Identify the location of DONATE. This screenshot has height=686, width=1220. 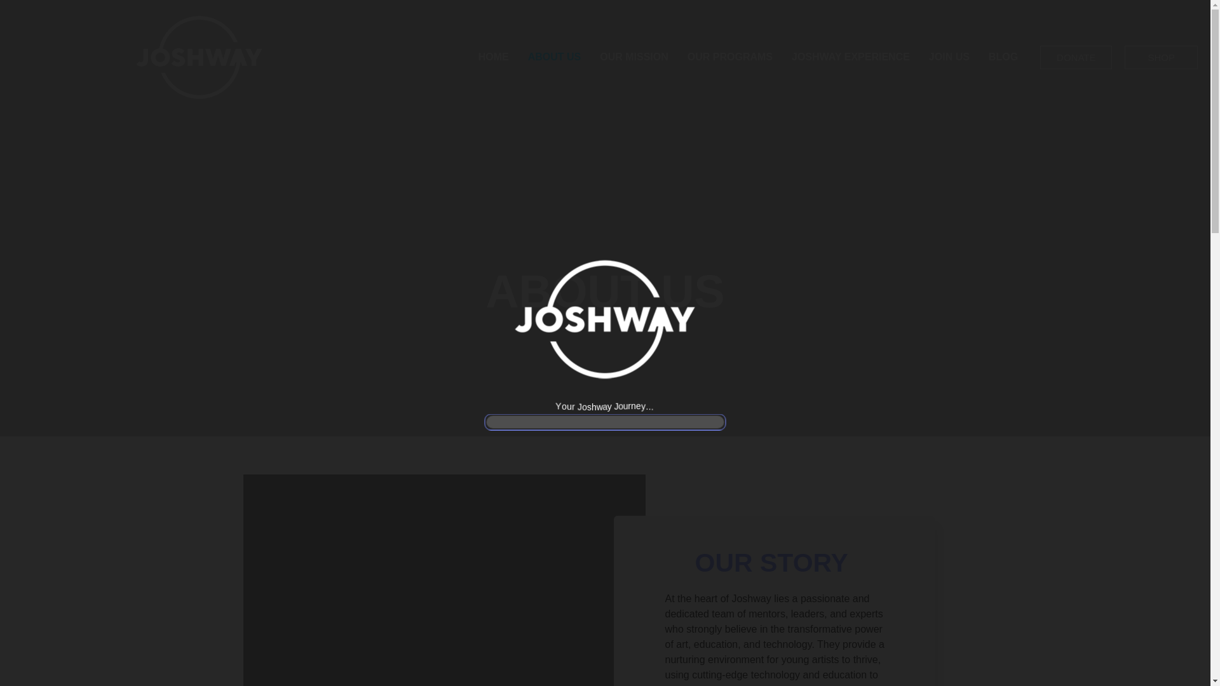
(1076, 57).